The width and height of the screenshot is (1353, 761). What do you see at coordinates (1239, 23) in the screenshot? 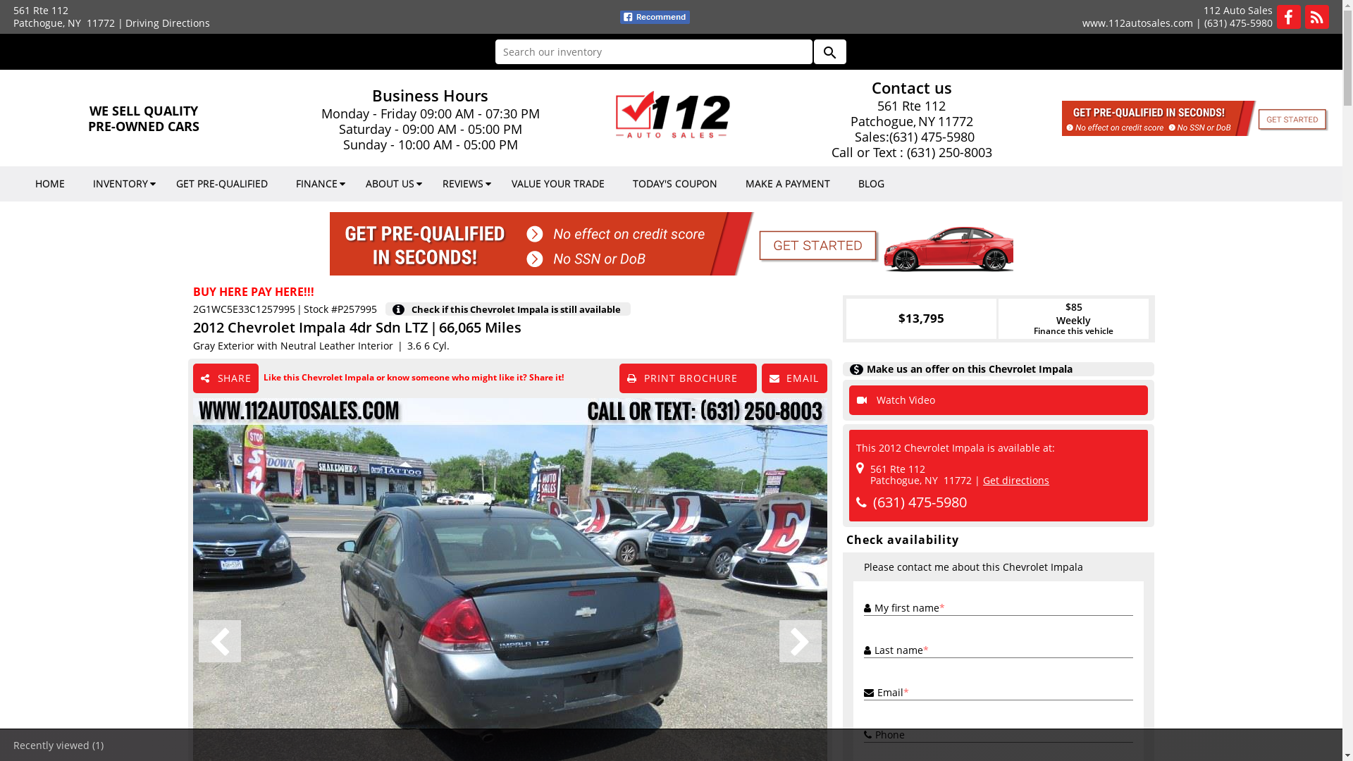
I see `(631) 475-5980` at bounding box center [1239, 23].